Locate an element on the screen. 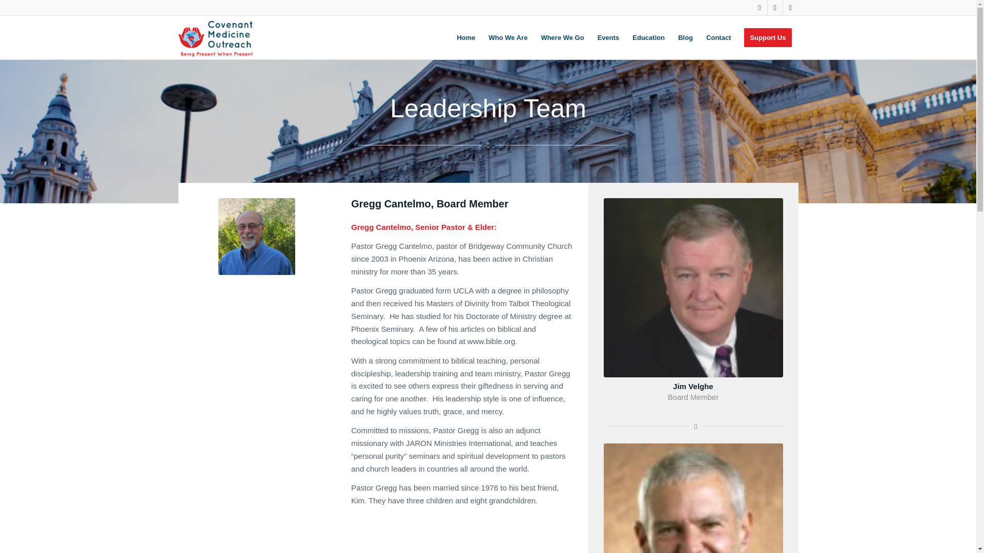 The width and height of the screenshot is (984, 553). Education is located at coordinates (648, 37).